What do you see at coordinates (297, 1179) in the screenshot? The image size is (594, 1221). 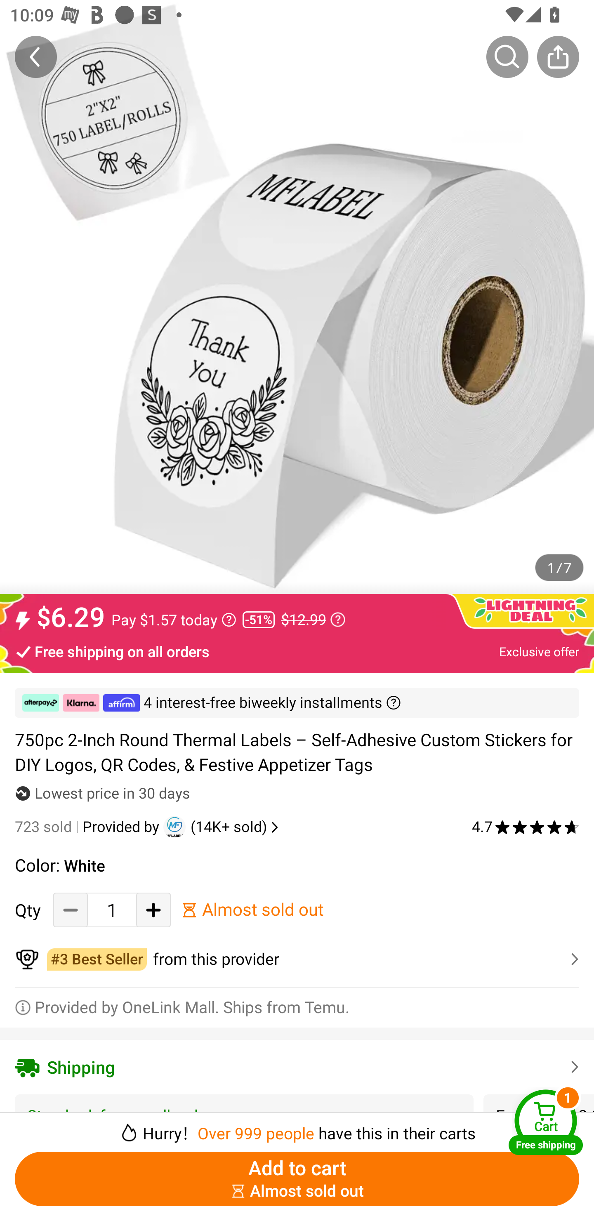 I see `Add to cart ￼￼Almost sold out` at bounding box center [297, 1179].